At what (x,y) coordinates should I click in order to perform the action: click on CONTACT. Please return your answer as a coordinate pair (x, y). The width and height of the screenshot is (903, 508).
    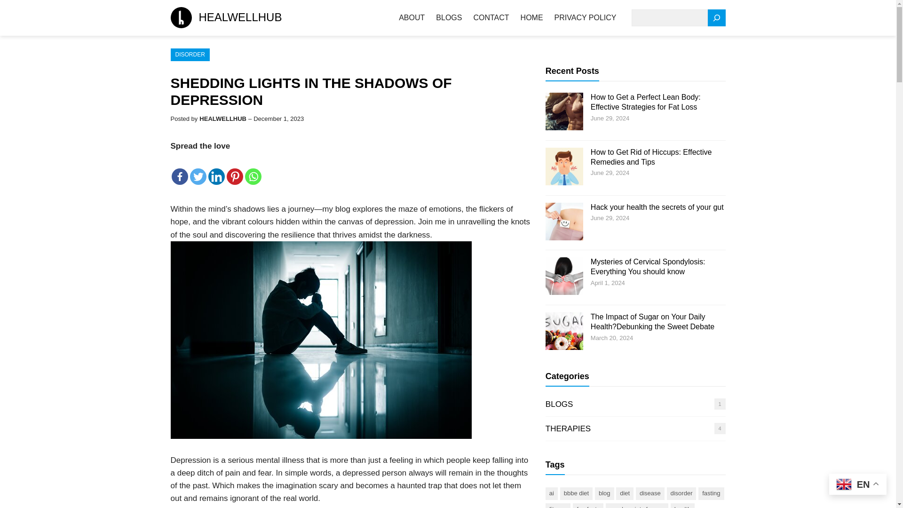
    Looking at the image, I should click on (491, 18).